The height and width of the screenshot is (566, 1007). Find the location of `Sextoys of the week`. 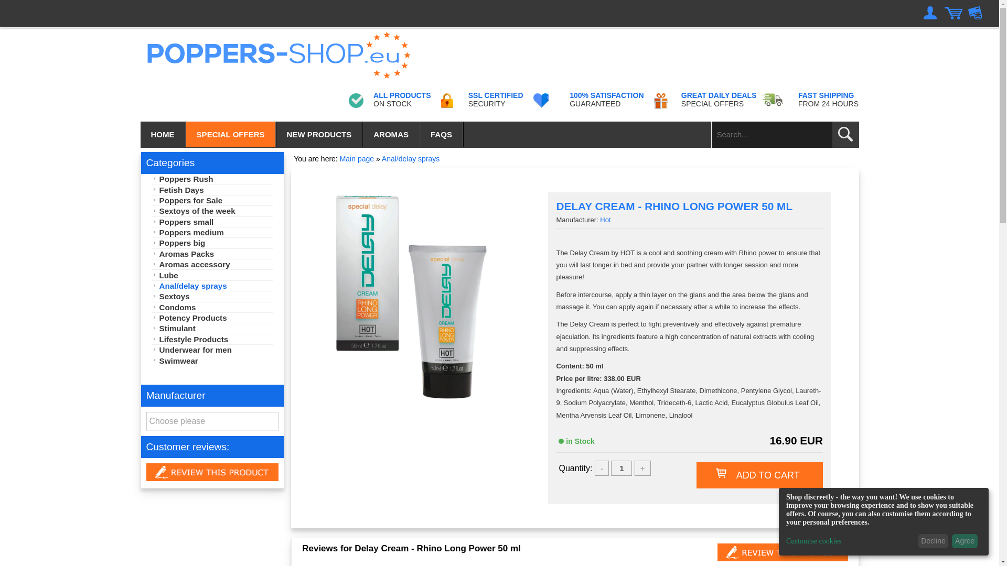

Sextoys of the week is located at coordinates (212, 211).